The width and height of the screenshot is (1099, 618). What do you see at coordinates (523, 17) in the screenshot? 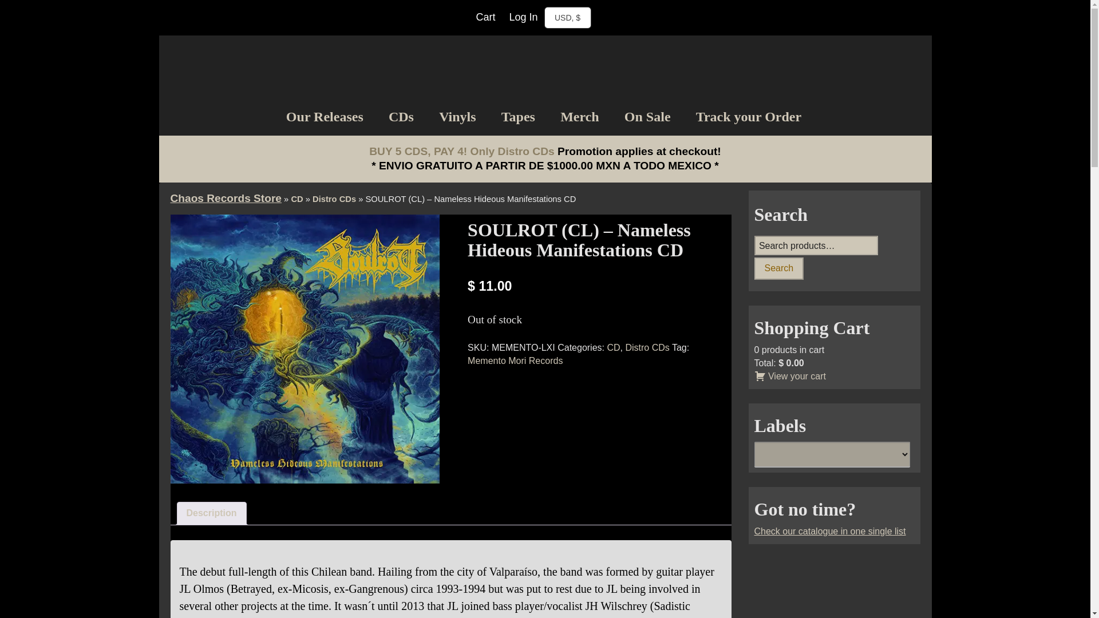
I see `Log In` at bounding box center [523, 17].